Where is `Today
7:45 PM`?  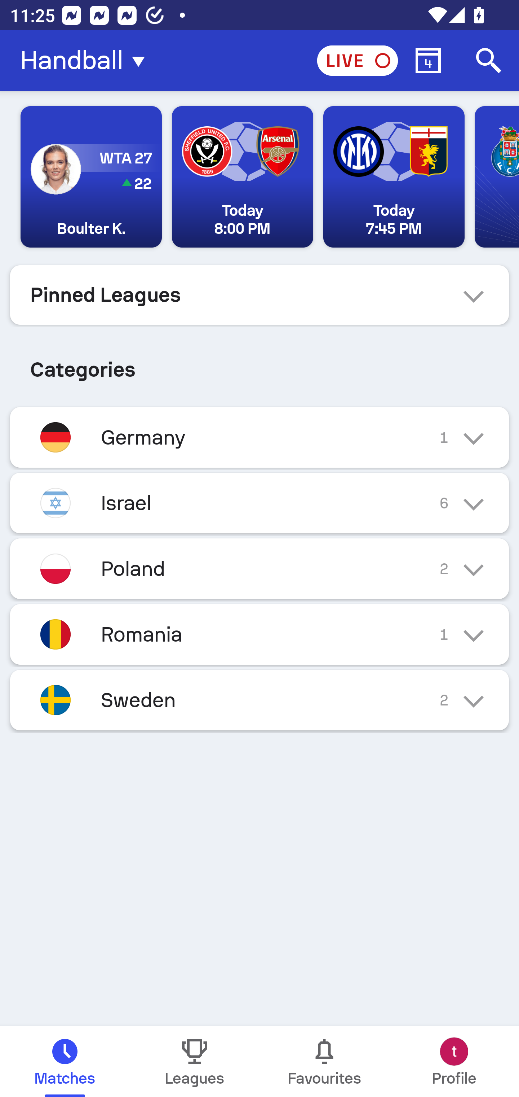
Today
7:45 PM is located at coordinates (394, 177).